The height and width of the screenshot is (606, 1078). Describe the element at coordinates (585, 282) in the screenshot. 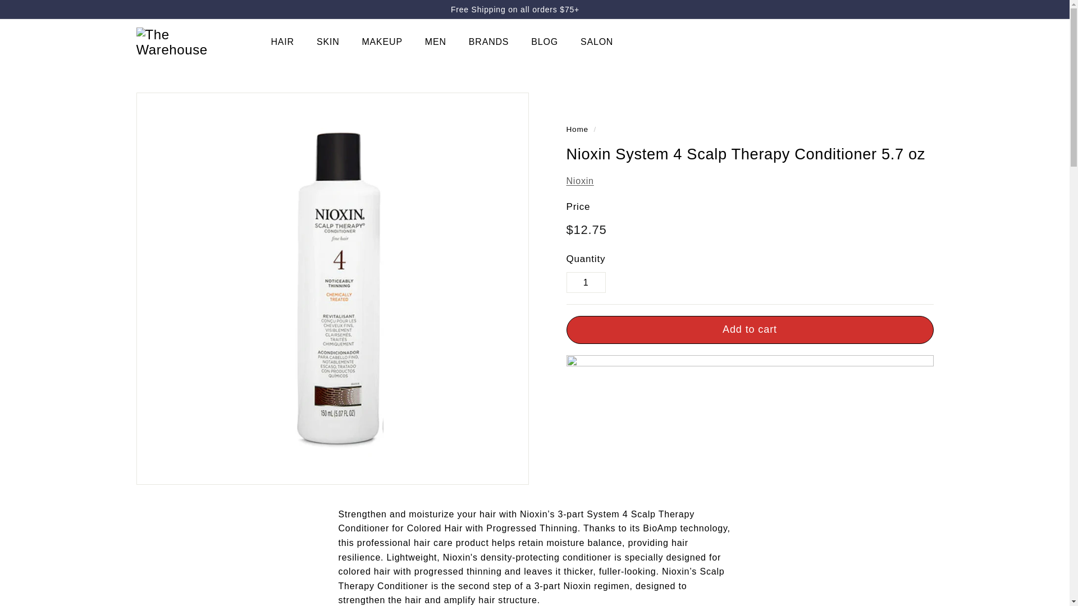

I see `1` at that location.